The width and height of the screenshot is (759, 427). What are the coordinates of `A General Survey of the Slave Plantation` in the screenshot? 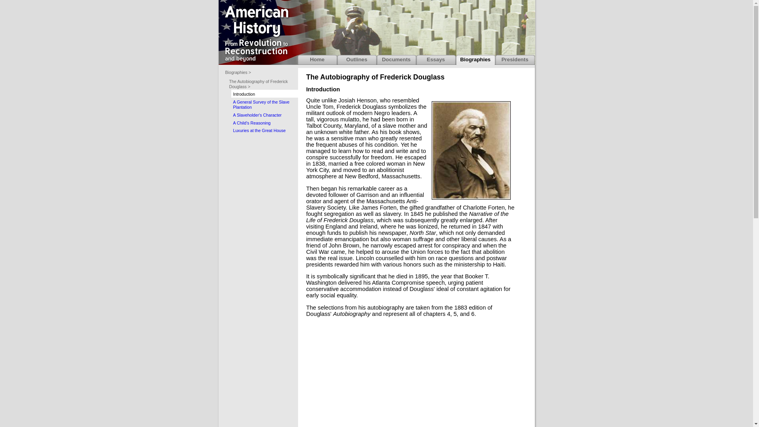 It's located at (264, 104).